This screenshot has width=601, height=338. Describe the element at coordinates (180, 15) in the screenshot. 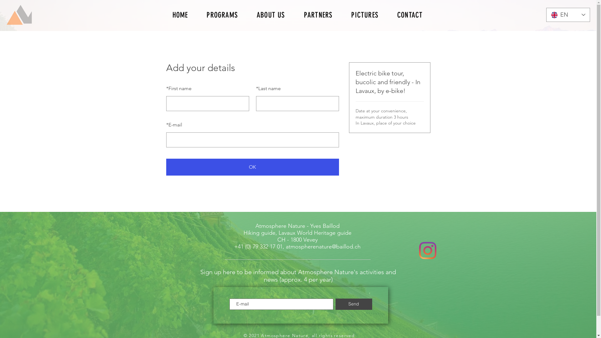

I see `HOME` at that location.